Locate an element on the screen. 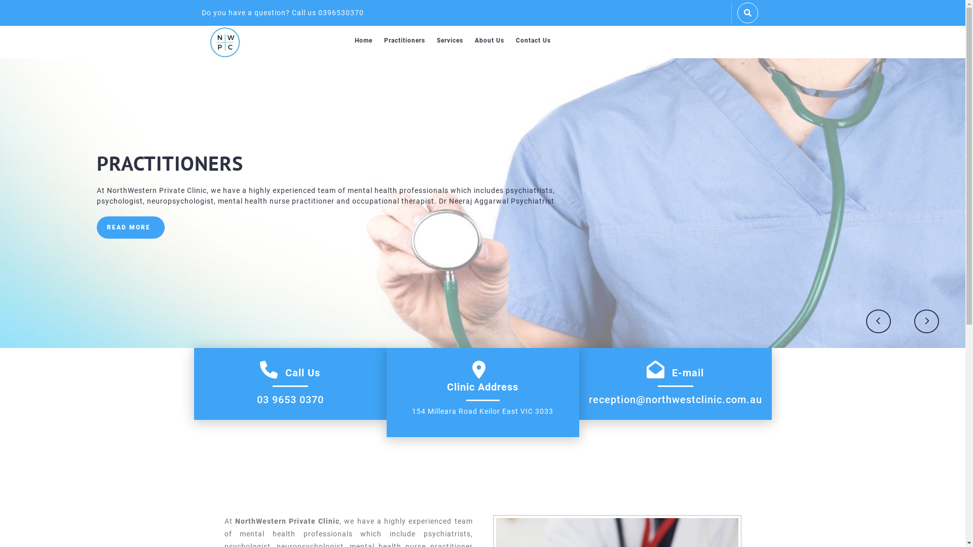 The width and height of the screenshot is (973, 547). Home is located at coordinates (364, 41).